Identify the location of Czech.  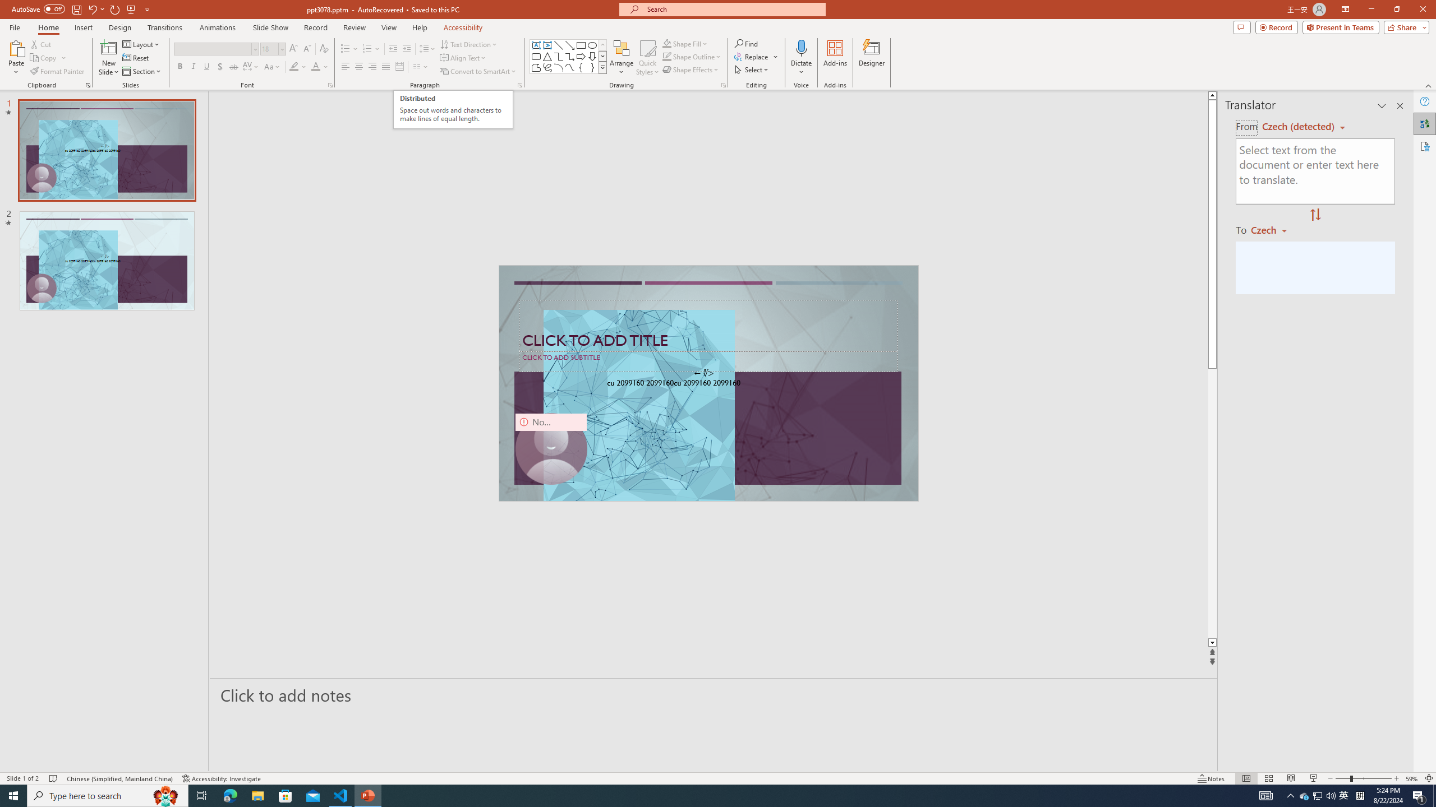
(1273, 229).